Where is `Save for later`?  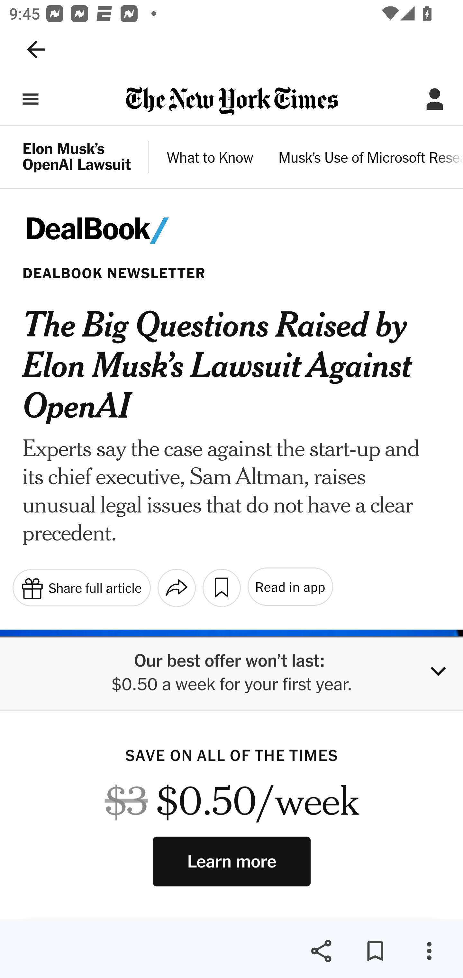
Save for later is located at coordinates (375, 951).